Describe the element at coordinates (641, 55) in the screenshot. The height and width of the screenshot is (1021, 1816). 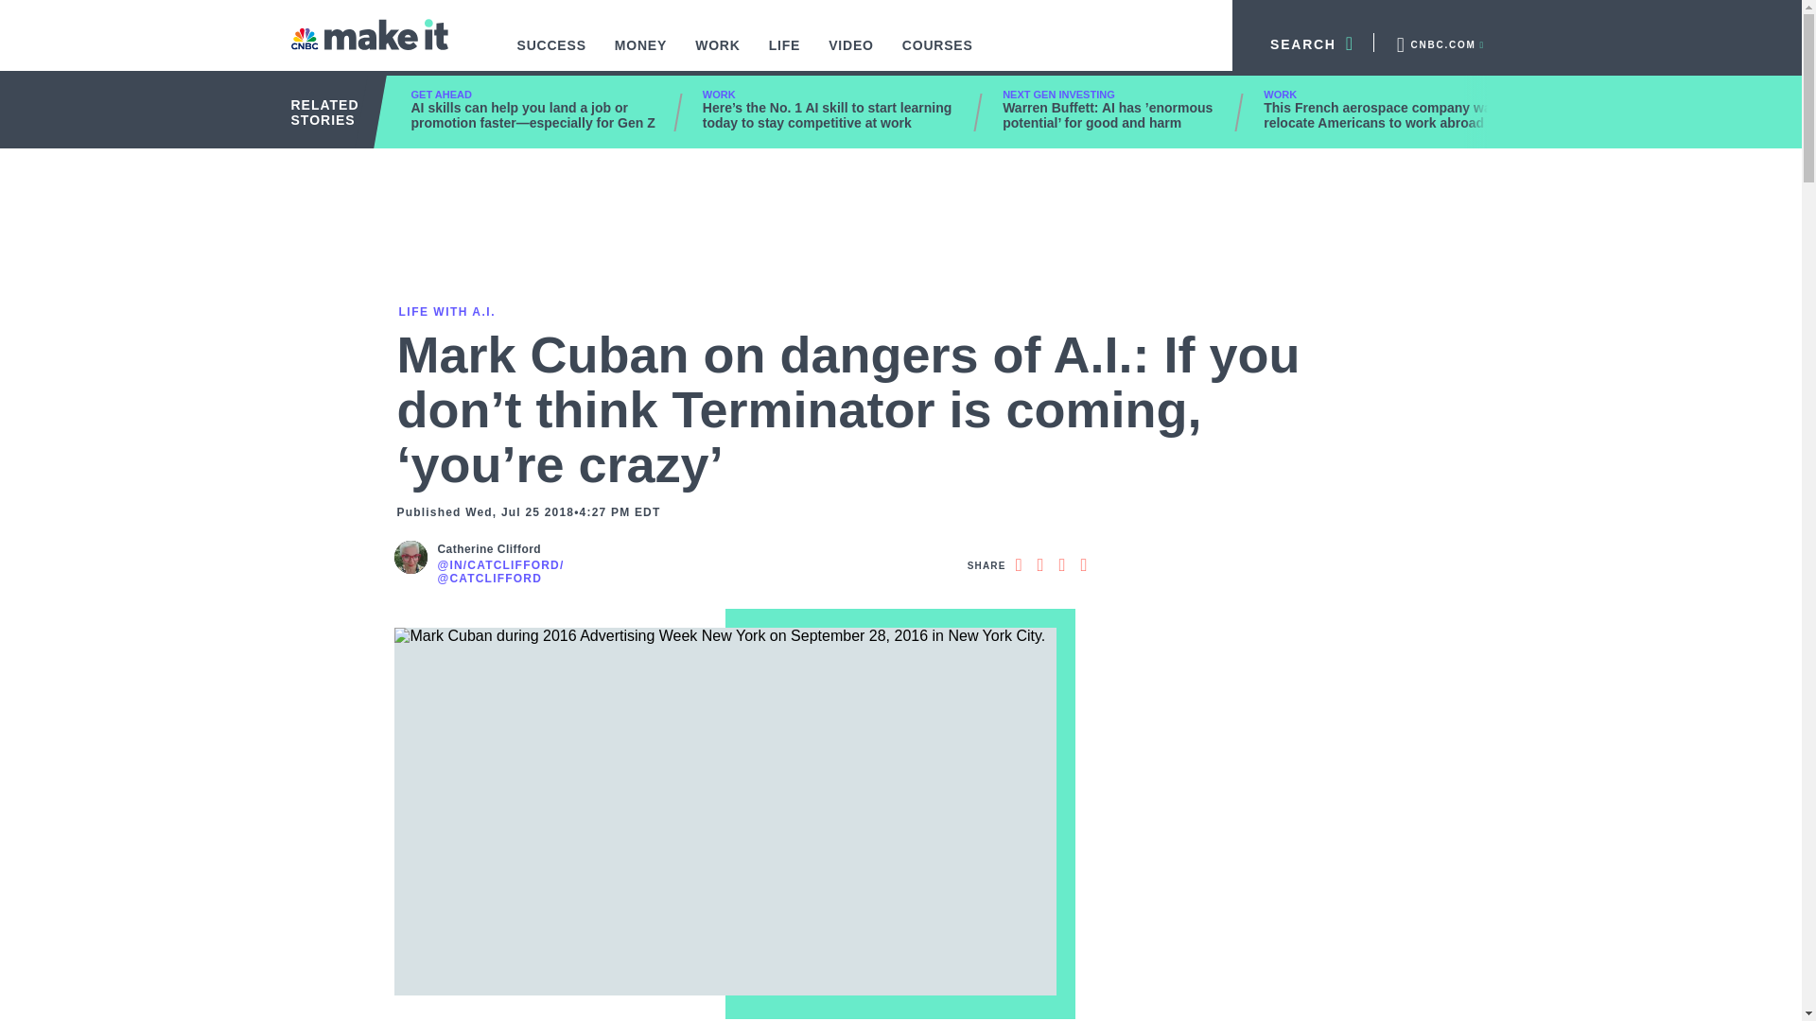
I see `MONEY` at that location.